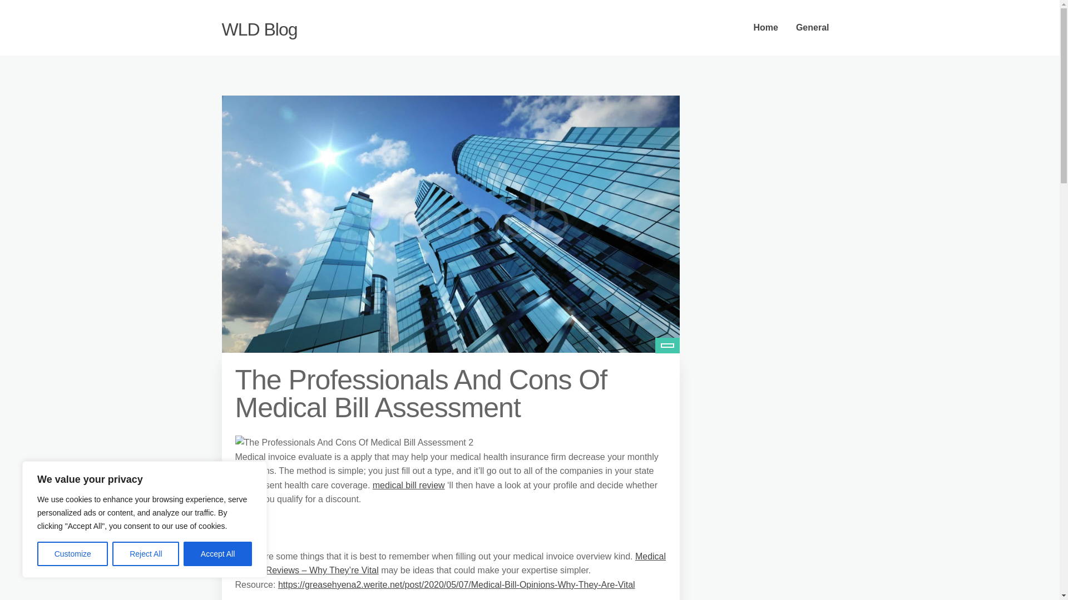  What do you see at coordinates (72, 554) in the screenshot?
I see `Customize` at bounding box center [72, 554].